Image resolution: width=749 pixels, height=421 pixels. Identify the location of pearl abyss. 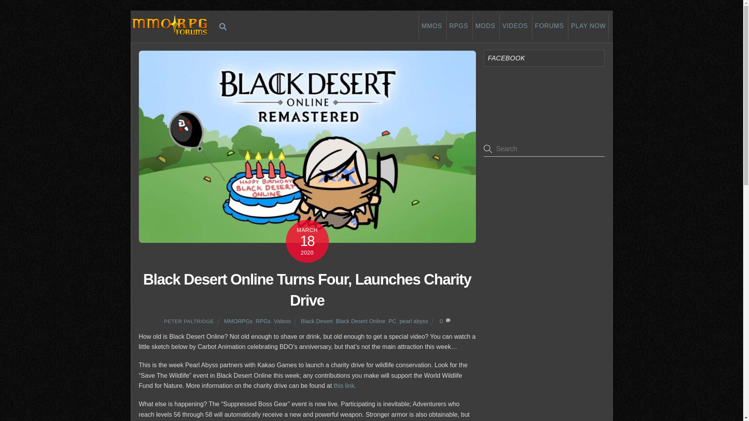
(458, 26).